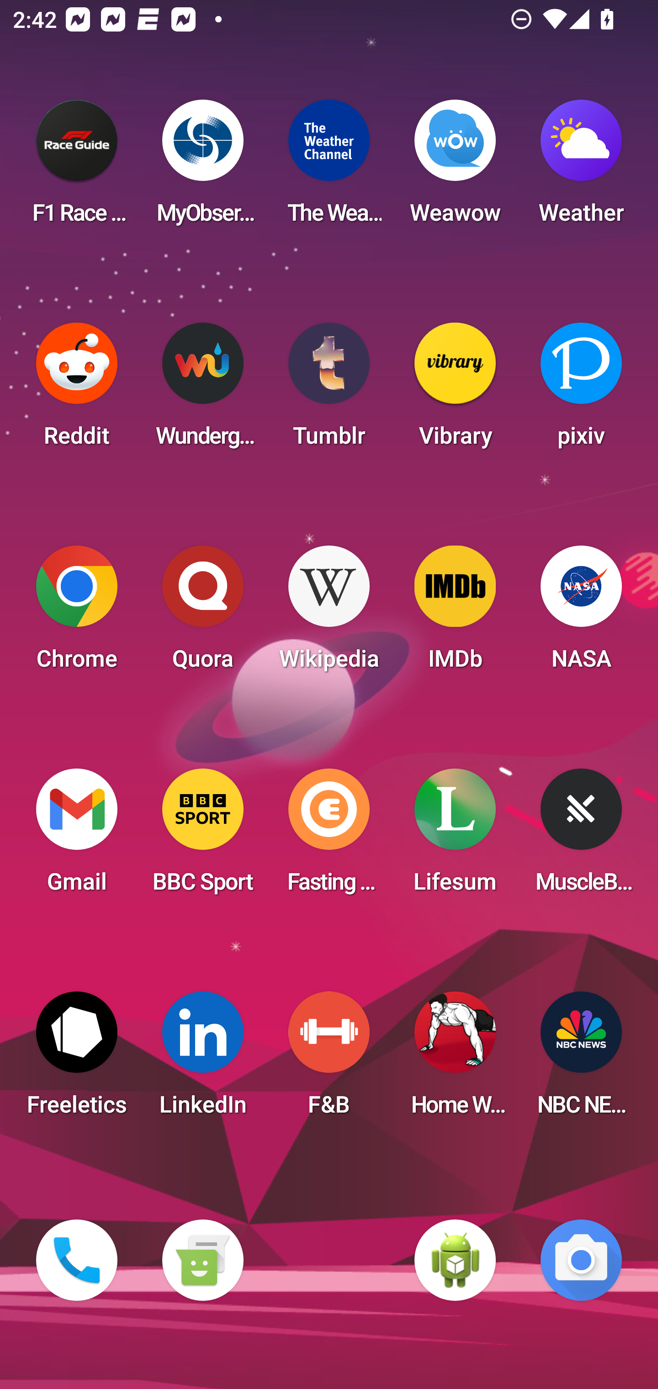 The width and height of the screenshot is (658, 1389). Describe the element at coordinates (455, 1260) in the screenshot. I see `WebView Browser Tester` at that location.